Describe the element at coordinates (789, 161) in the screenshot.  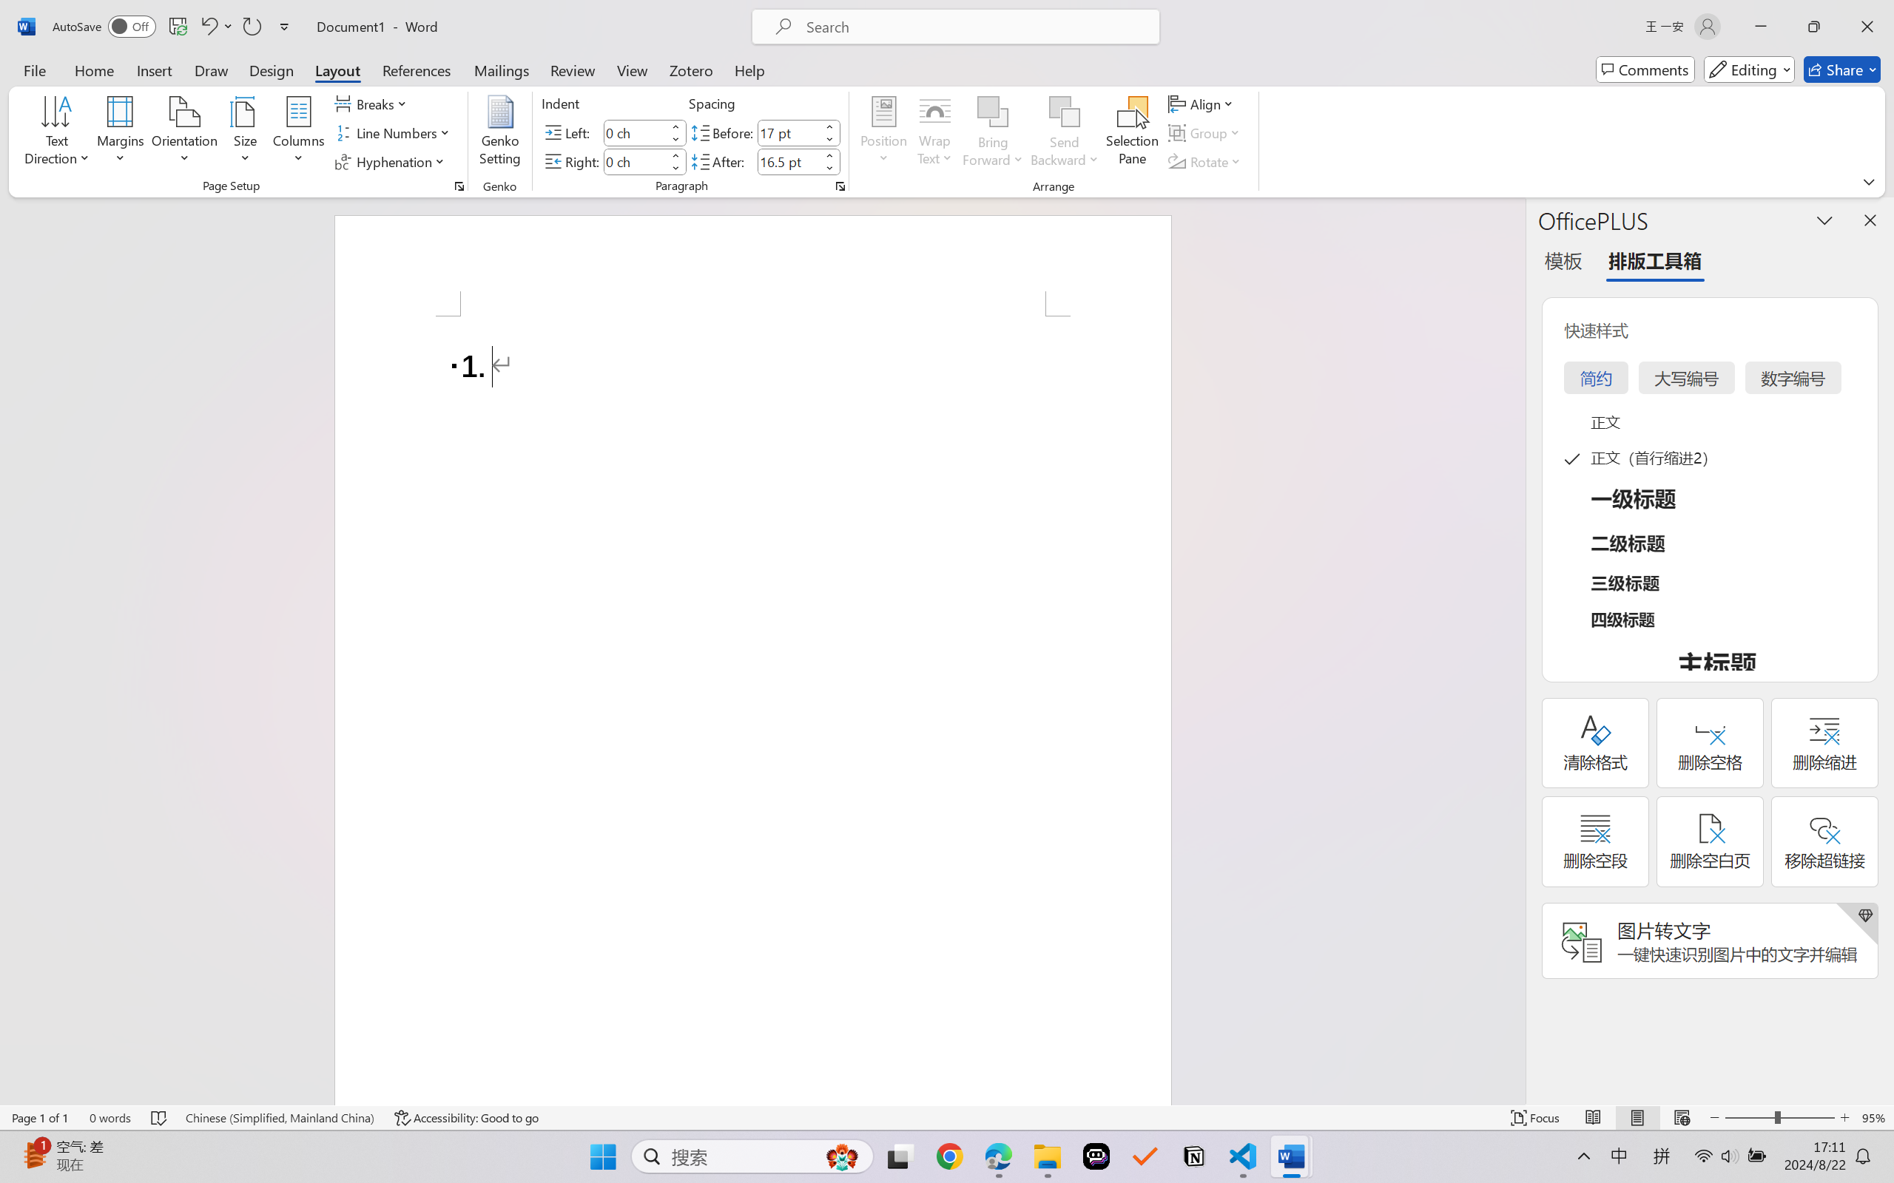
I see `Spacing After` at that location.